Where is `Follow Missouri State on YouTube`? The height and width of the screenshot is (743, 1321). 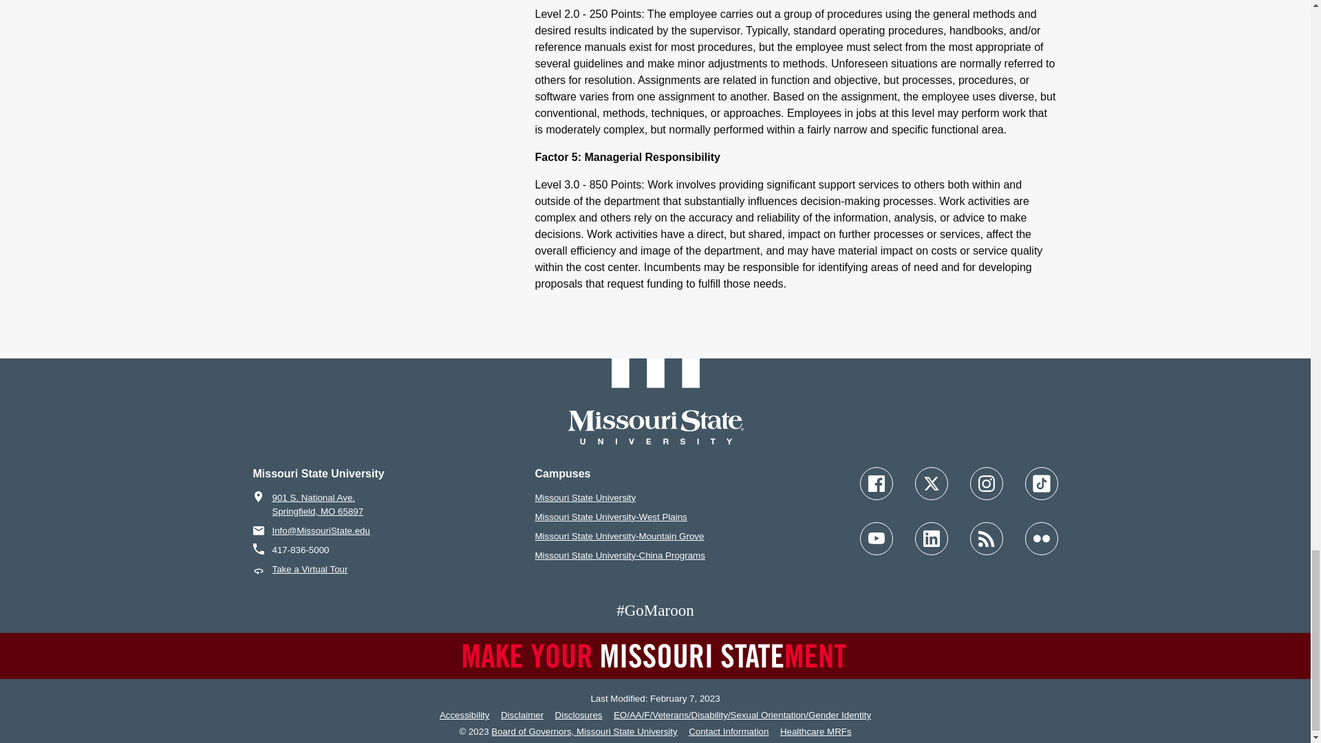 Follow Missouri State on YouTube is located at coordinates (876, 538).